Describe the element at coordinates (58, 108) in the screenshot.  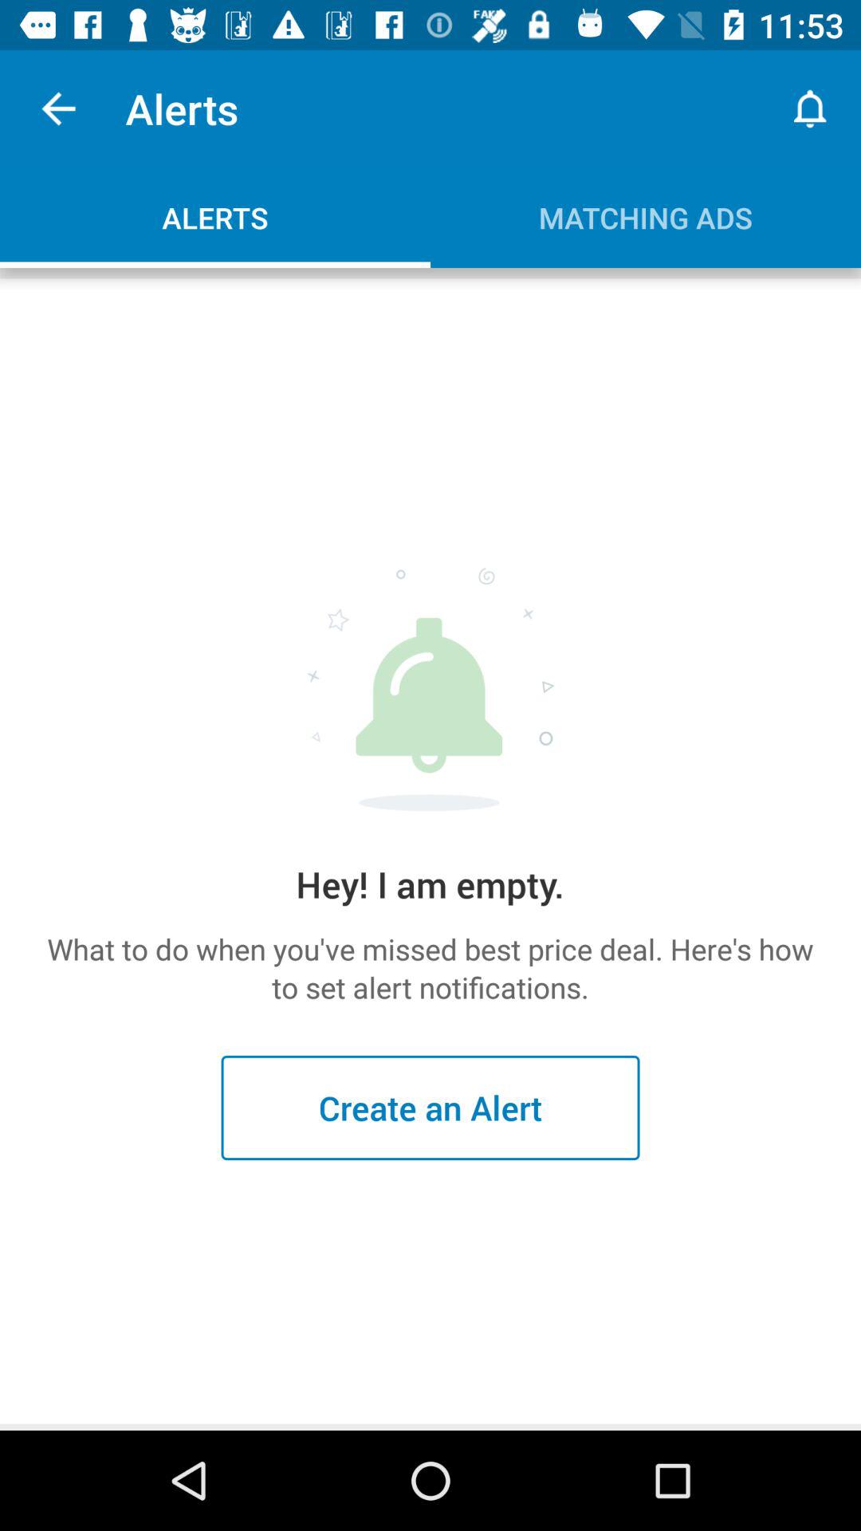
I see `press the item to the left of the alerts icon` at that location.